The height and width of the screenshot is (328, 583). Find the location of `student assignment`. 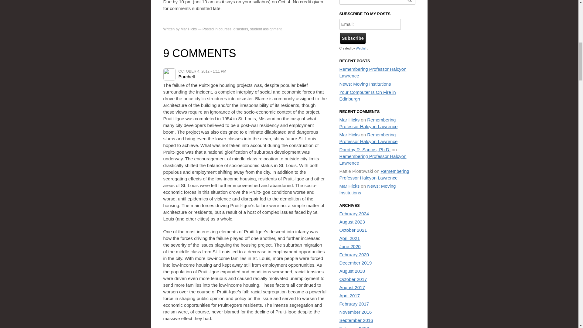

student assignment is located at coordinates (266, 29).